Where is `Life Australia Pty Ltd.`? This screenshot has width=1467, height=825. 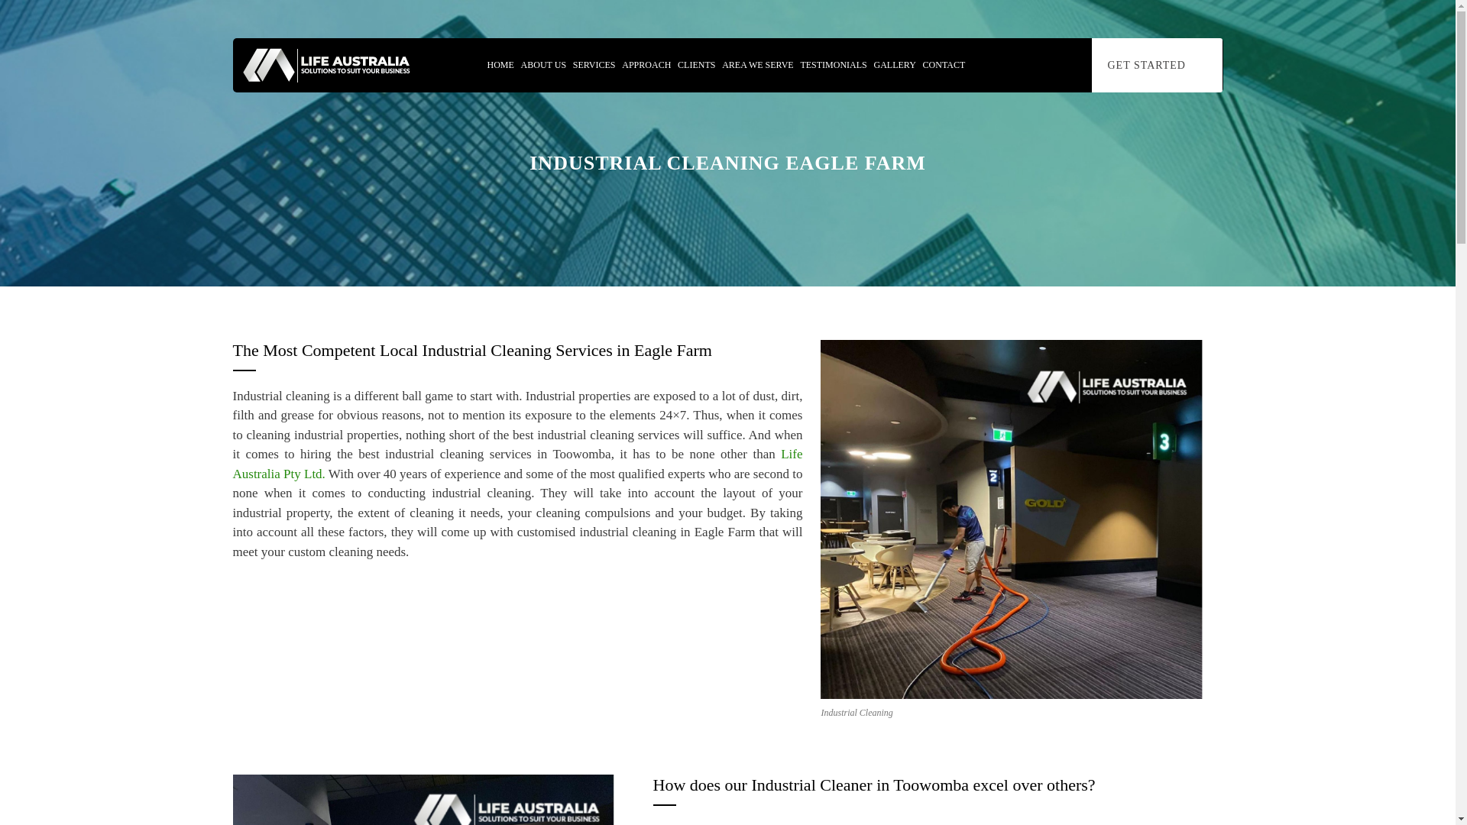
Life Australia Pty Ltd. is located at coordinates (517, 464).